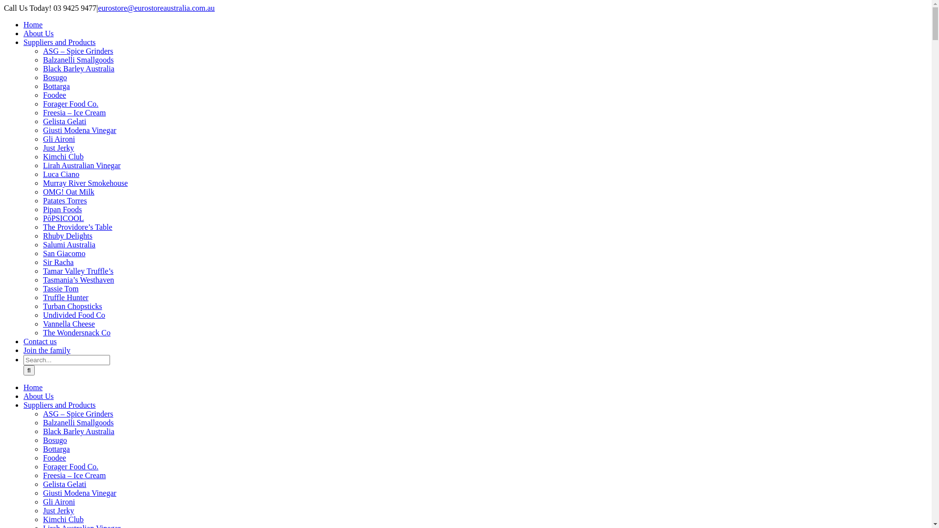 This screenshot has width=939, height=528. I want to click on Bottarga, so click(57, 449).